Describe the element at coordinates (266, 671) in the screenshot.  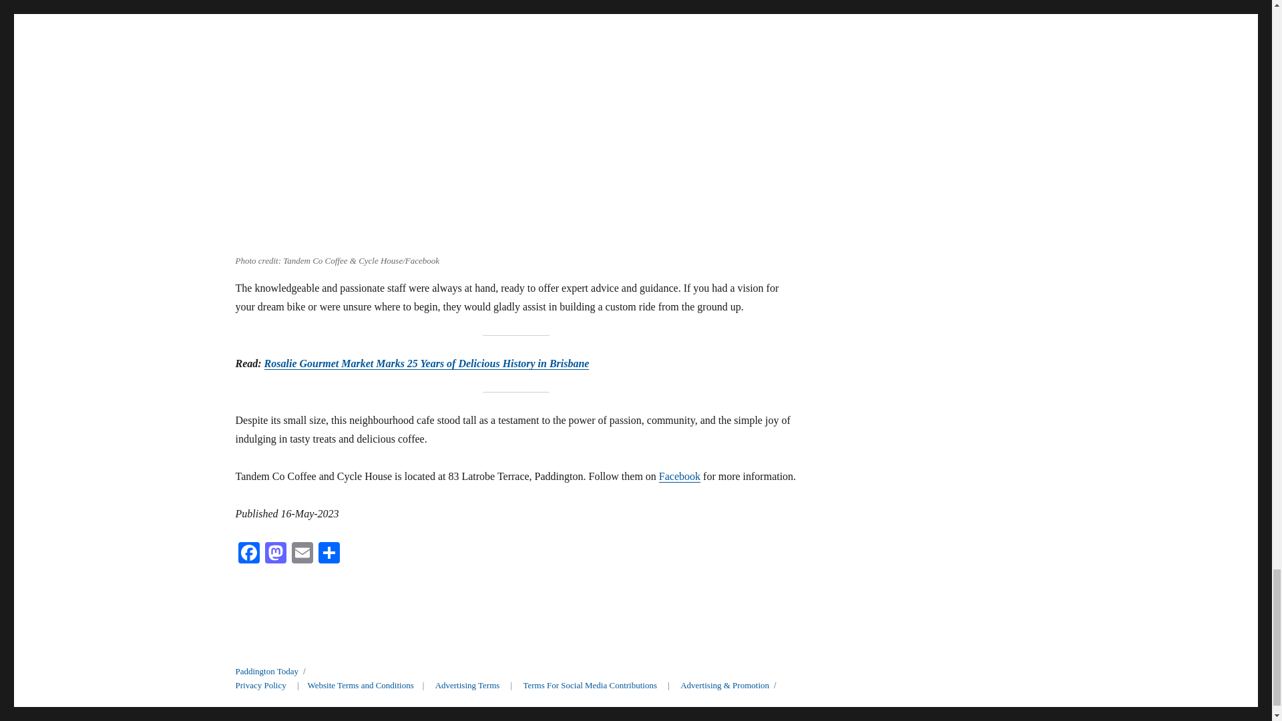
I see `Paddington Today` at that location.